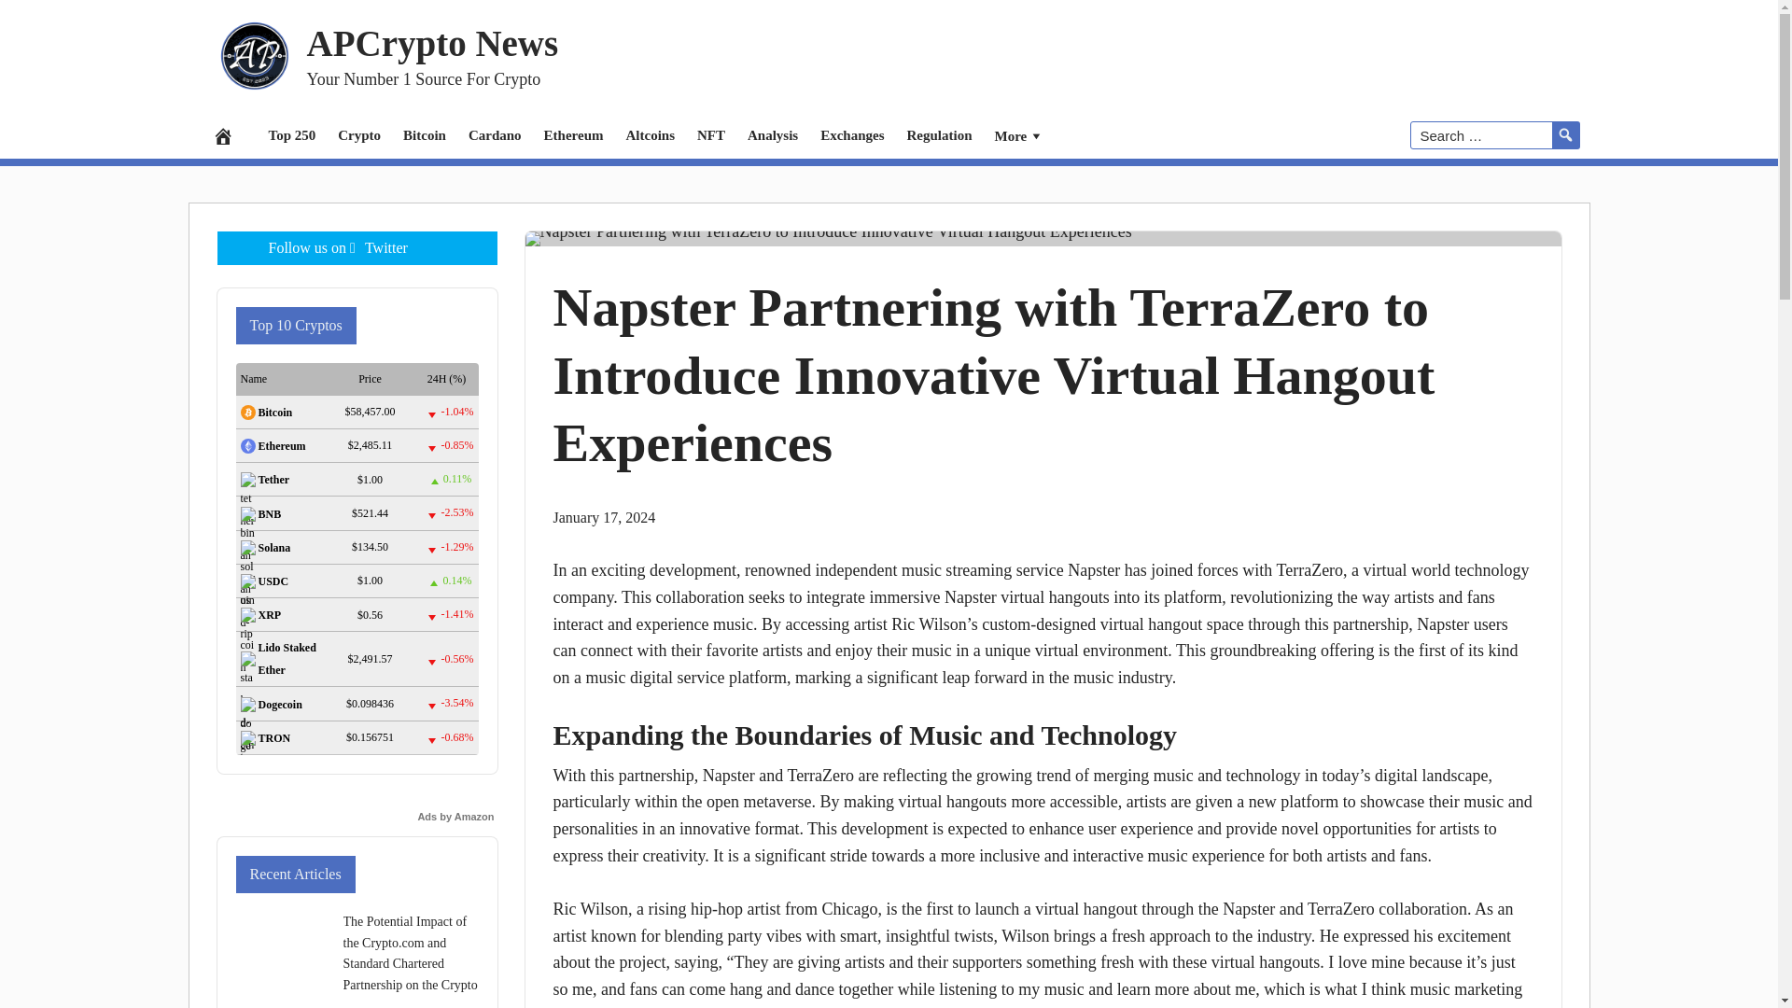  I want to click on More, so click(1020, 134).